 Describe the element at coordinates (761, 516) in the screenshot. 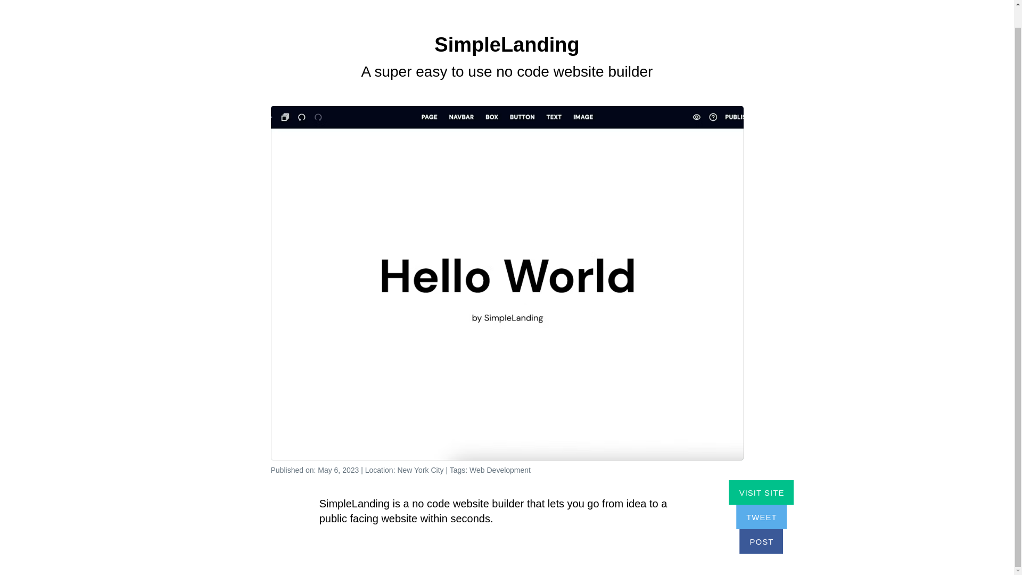

I see ` TWEET` at that location.